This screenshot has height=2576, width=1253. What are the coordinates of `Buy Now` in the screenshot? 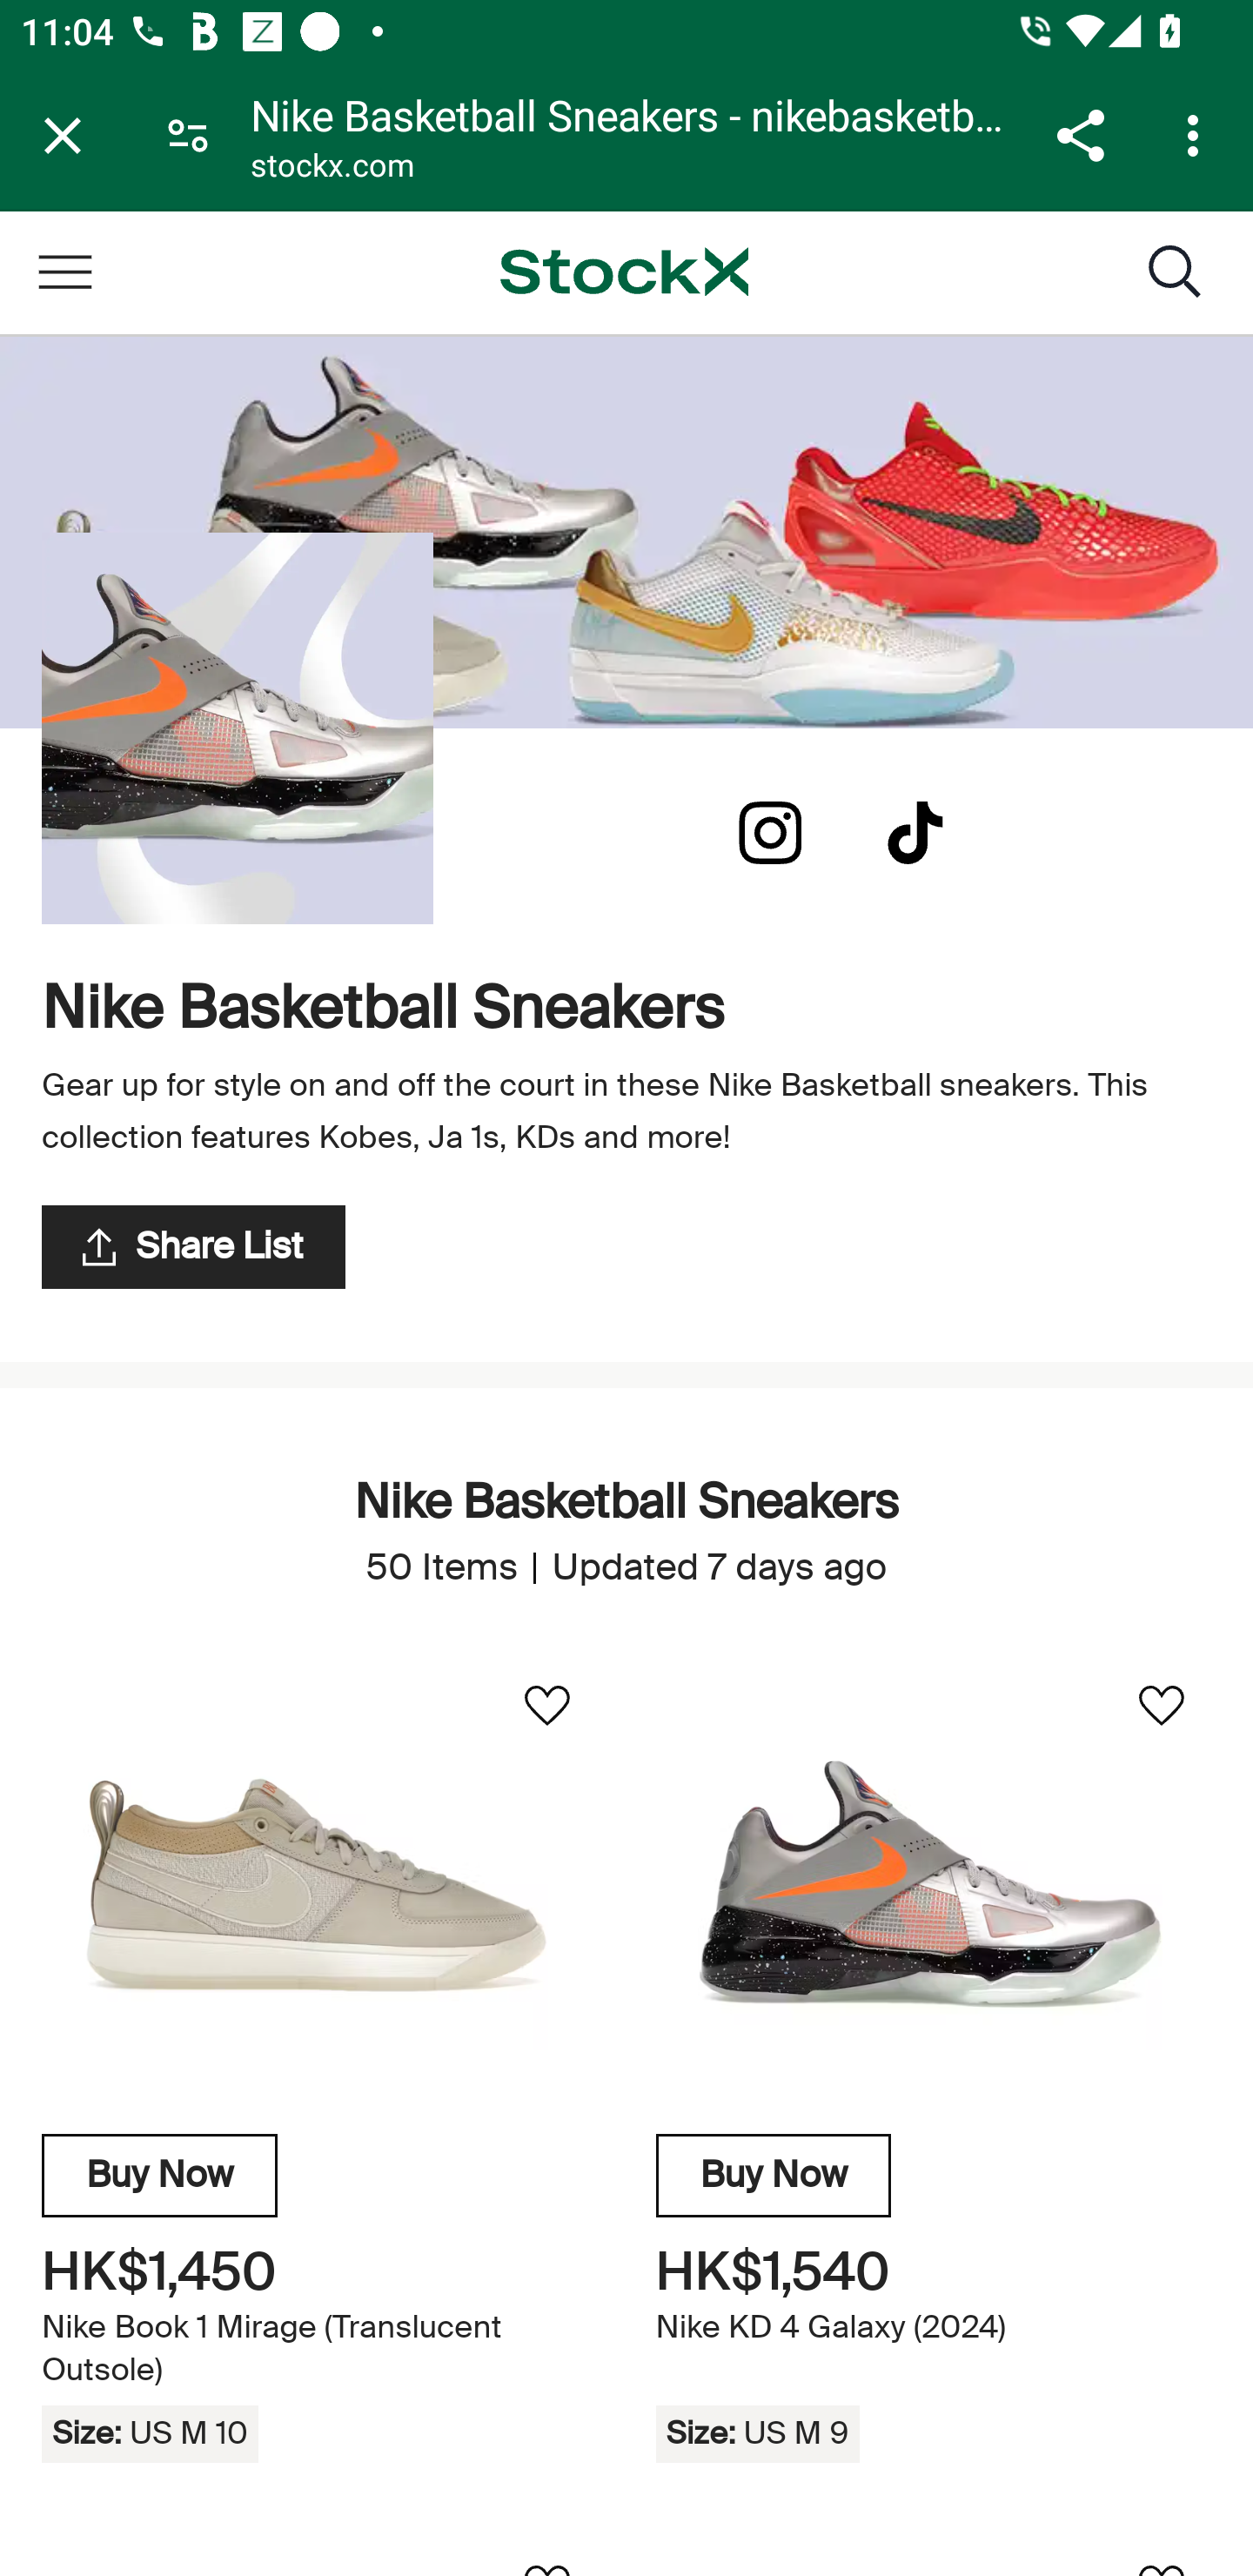 It's located at (160, 2175).